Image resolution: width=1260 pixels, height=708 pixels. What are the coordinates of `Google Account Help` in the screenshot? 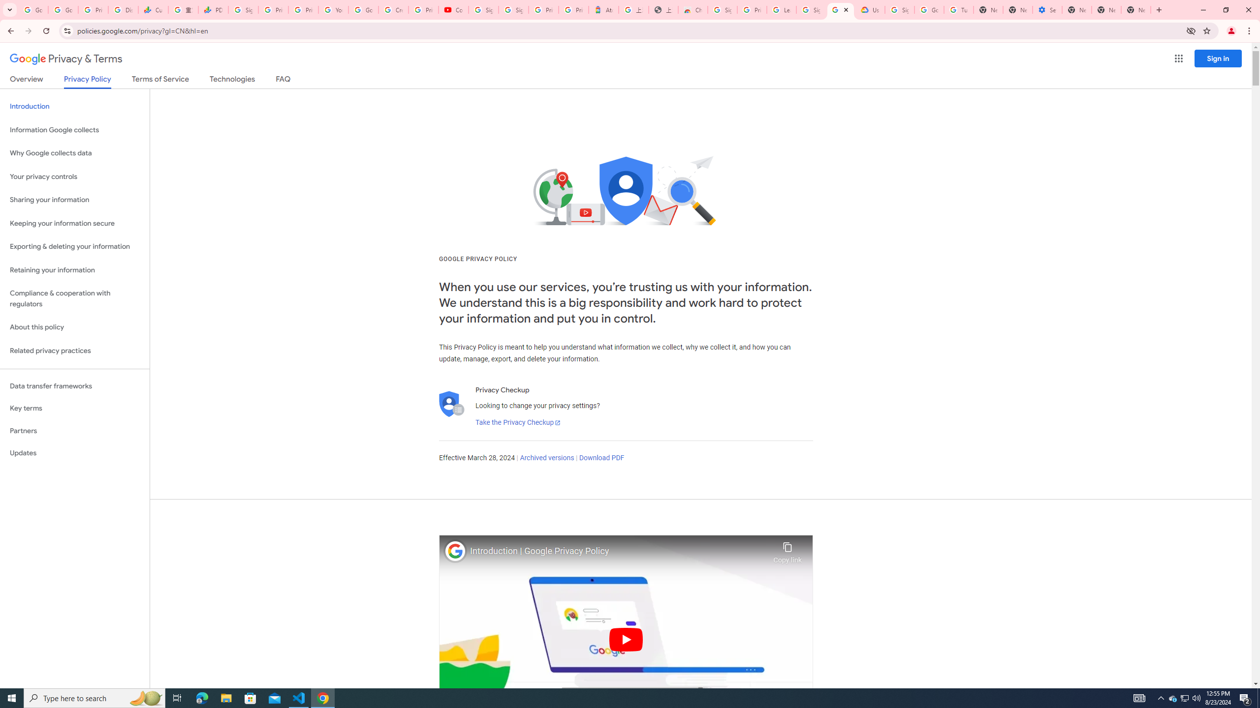 It's located at (363, 10).